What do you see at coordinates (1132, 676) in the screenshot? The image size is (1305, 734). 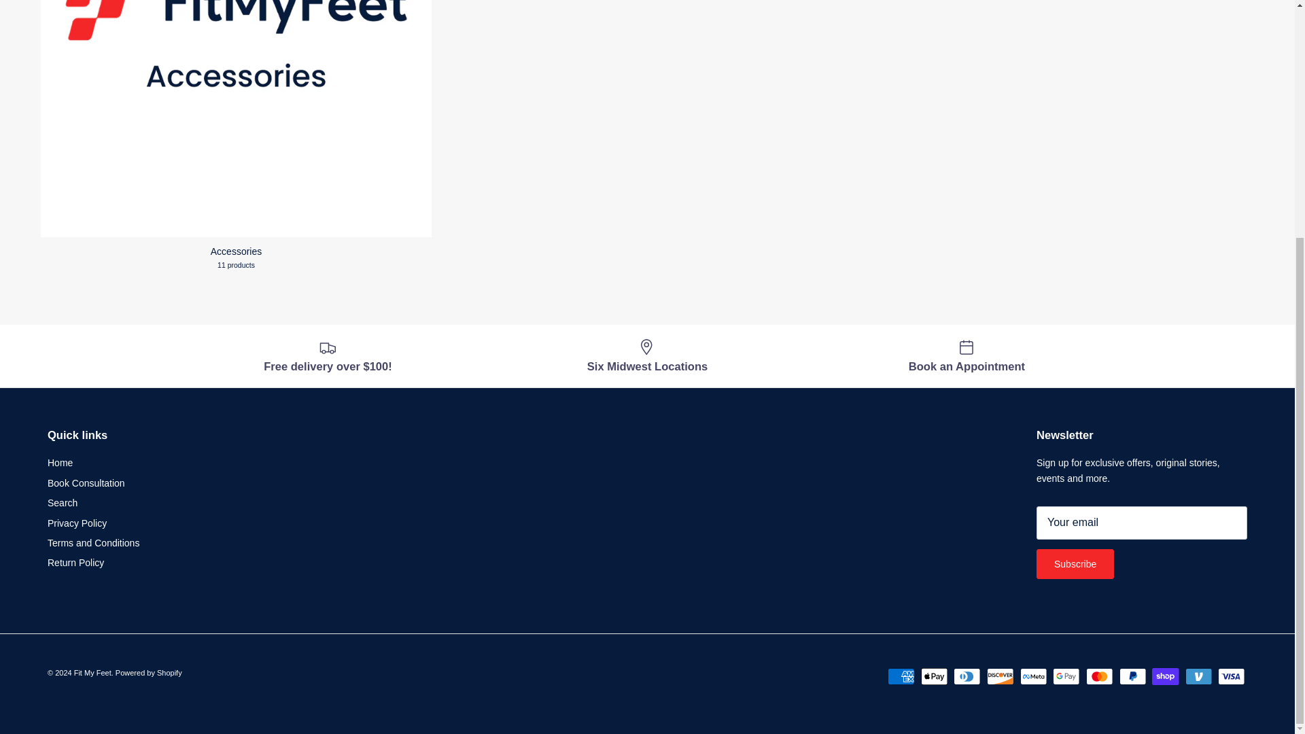 I see `PayPal` at bounding box center [1132, 676].